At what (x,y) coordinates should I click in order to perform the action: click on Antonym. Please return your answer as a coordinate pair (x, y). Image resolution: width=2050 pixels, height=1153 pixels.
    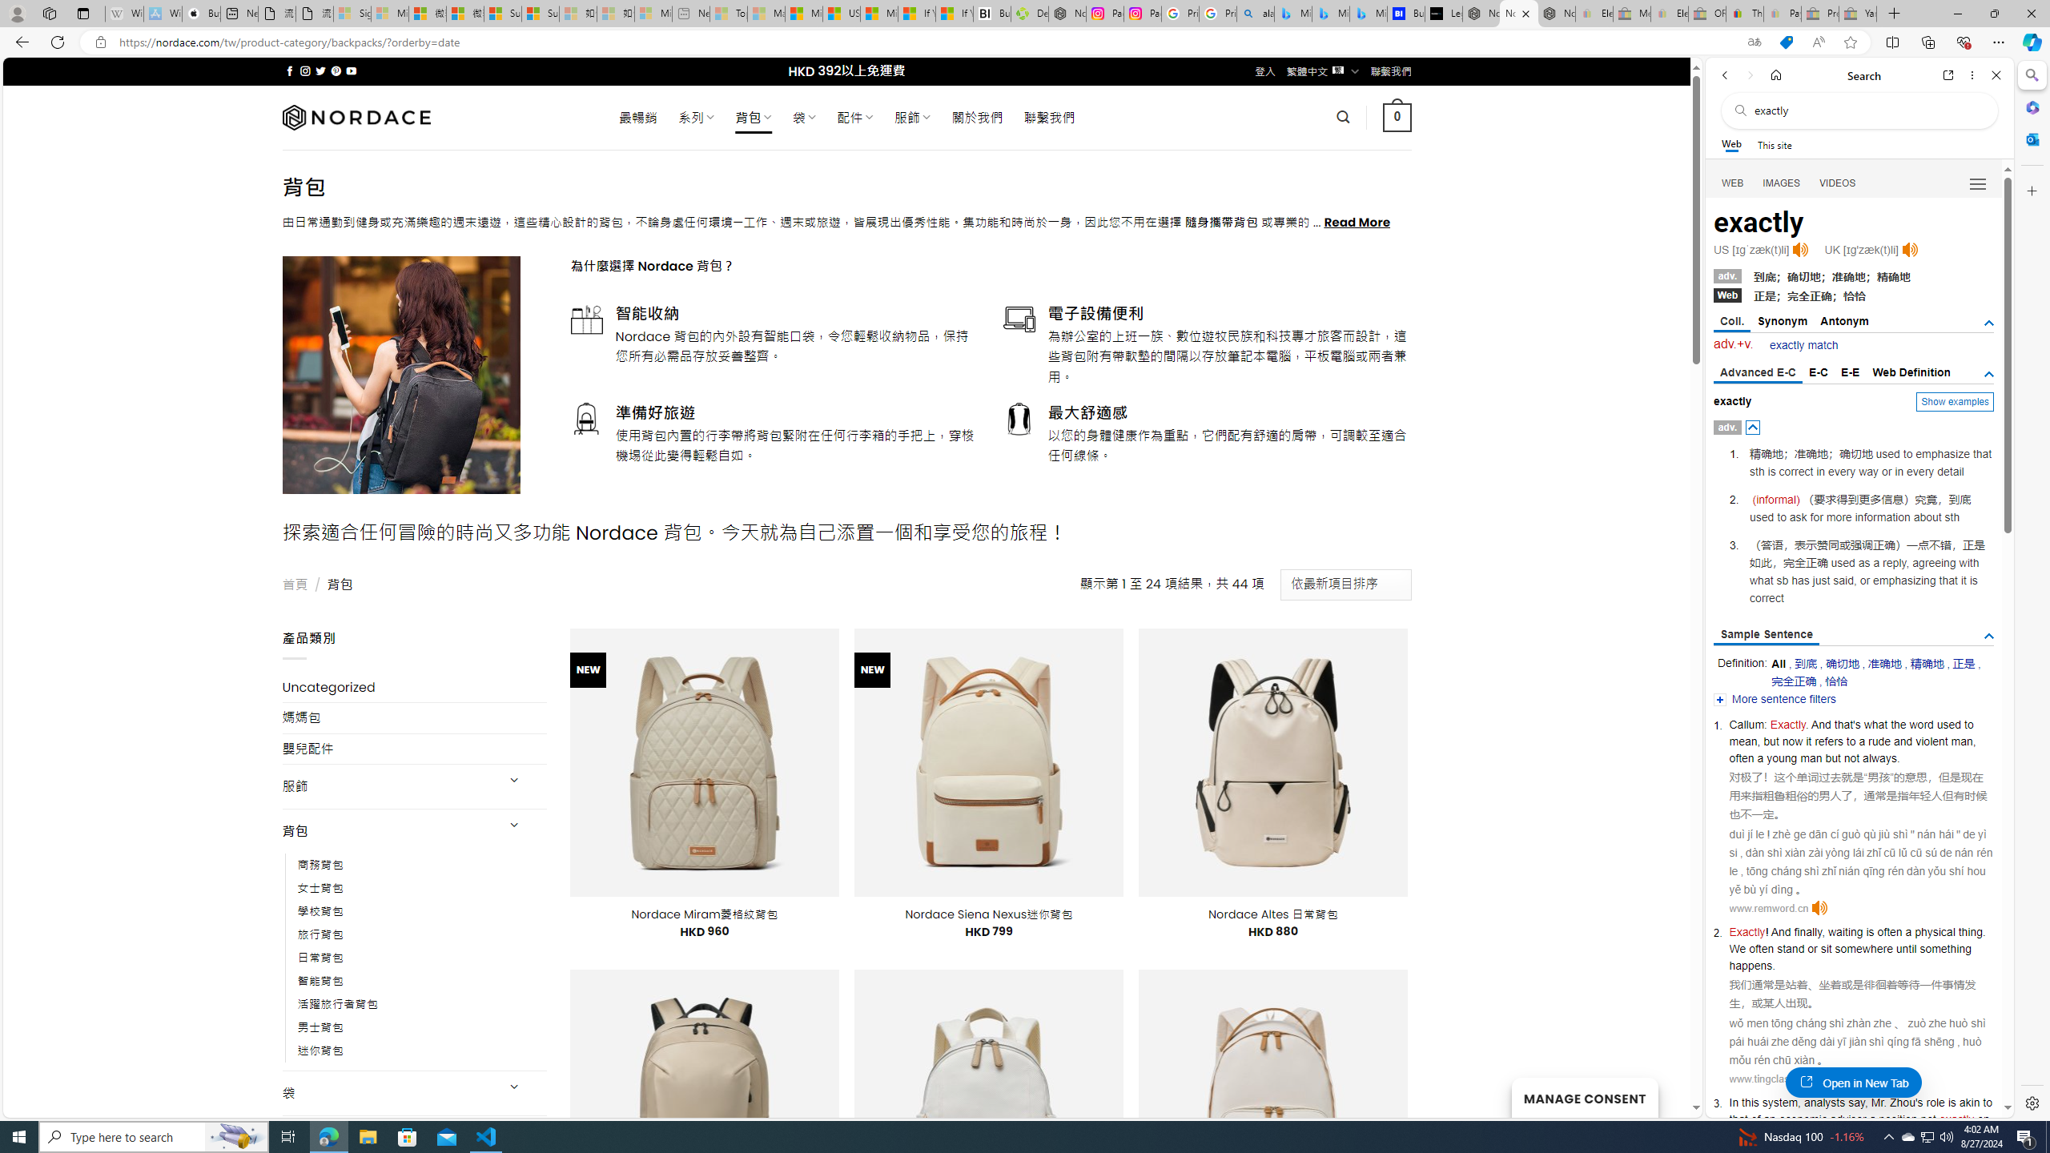
    Looking at the image, I should click on (1845, 320).